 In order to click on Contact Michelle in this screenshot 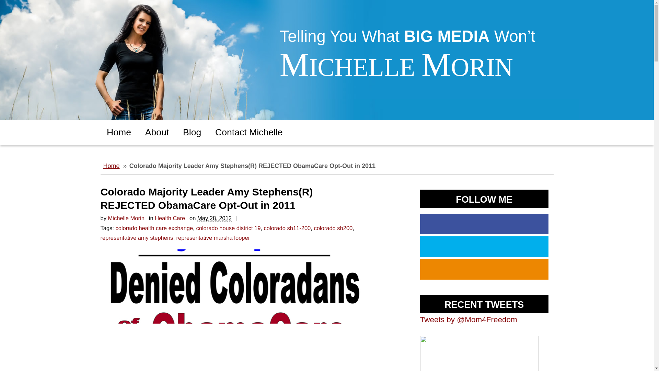, I will do `click(249, 133)`.